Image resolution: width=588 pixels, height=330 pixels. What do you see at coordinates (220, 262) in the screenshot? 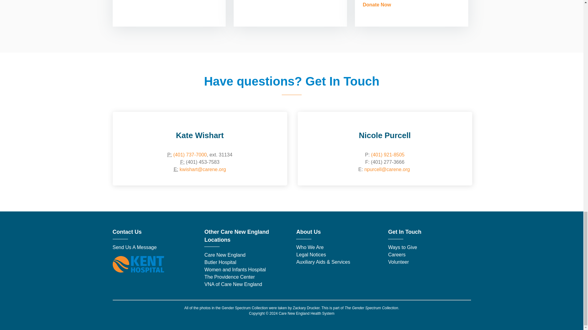
I see `Butler Hospital` at bounding box center [220, 262].